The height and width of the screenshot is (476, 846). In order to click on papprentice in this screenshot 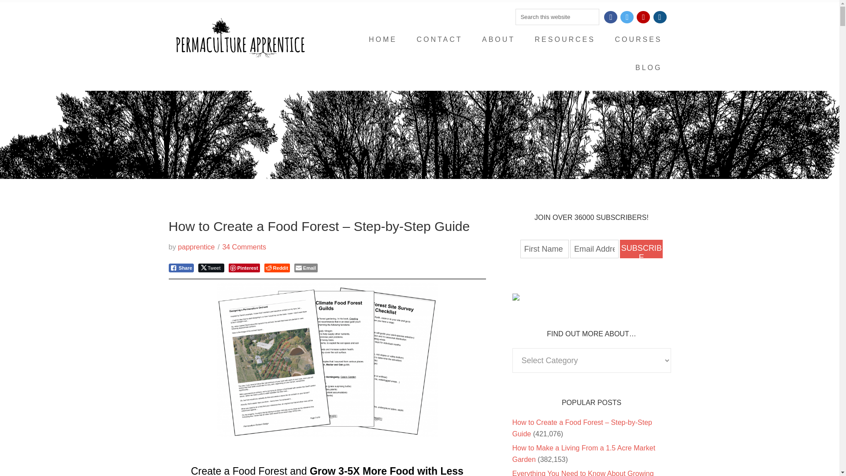, I will do `click(196, 247)`.